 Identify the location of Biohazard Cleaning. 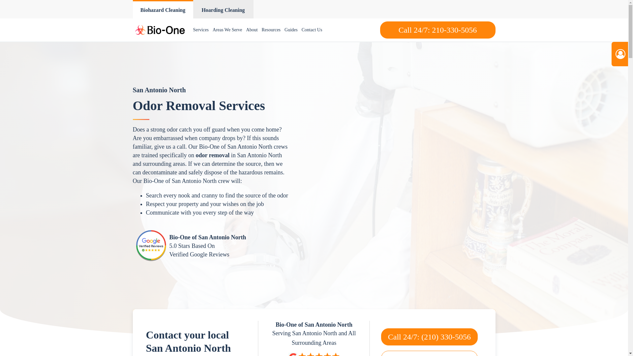
(163, 9).